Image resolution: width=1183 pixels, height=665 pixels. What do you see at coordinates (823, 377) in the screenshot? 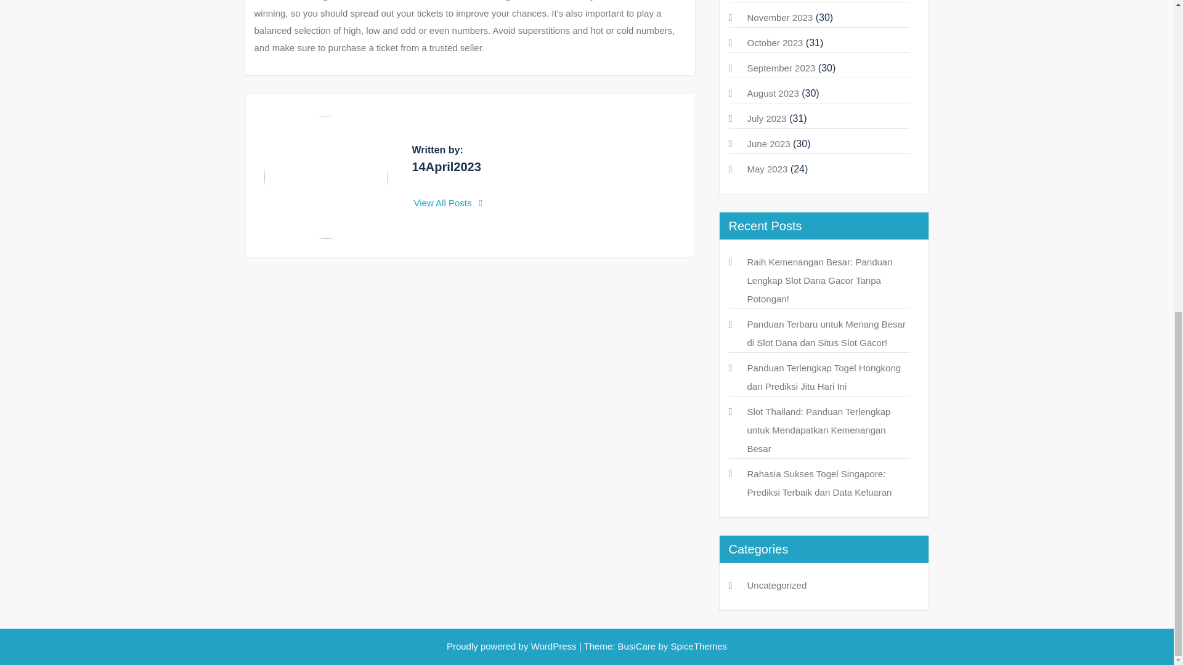
I see `Panduan Terlengkap Togel Hongkong dan Prediksi Jitu Hari Ini` at bounding box center [823, 377].